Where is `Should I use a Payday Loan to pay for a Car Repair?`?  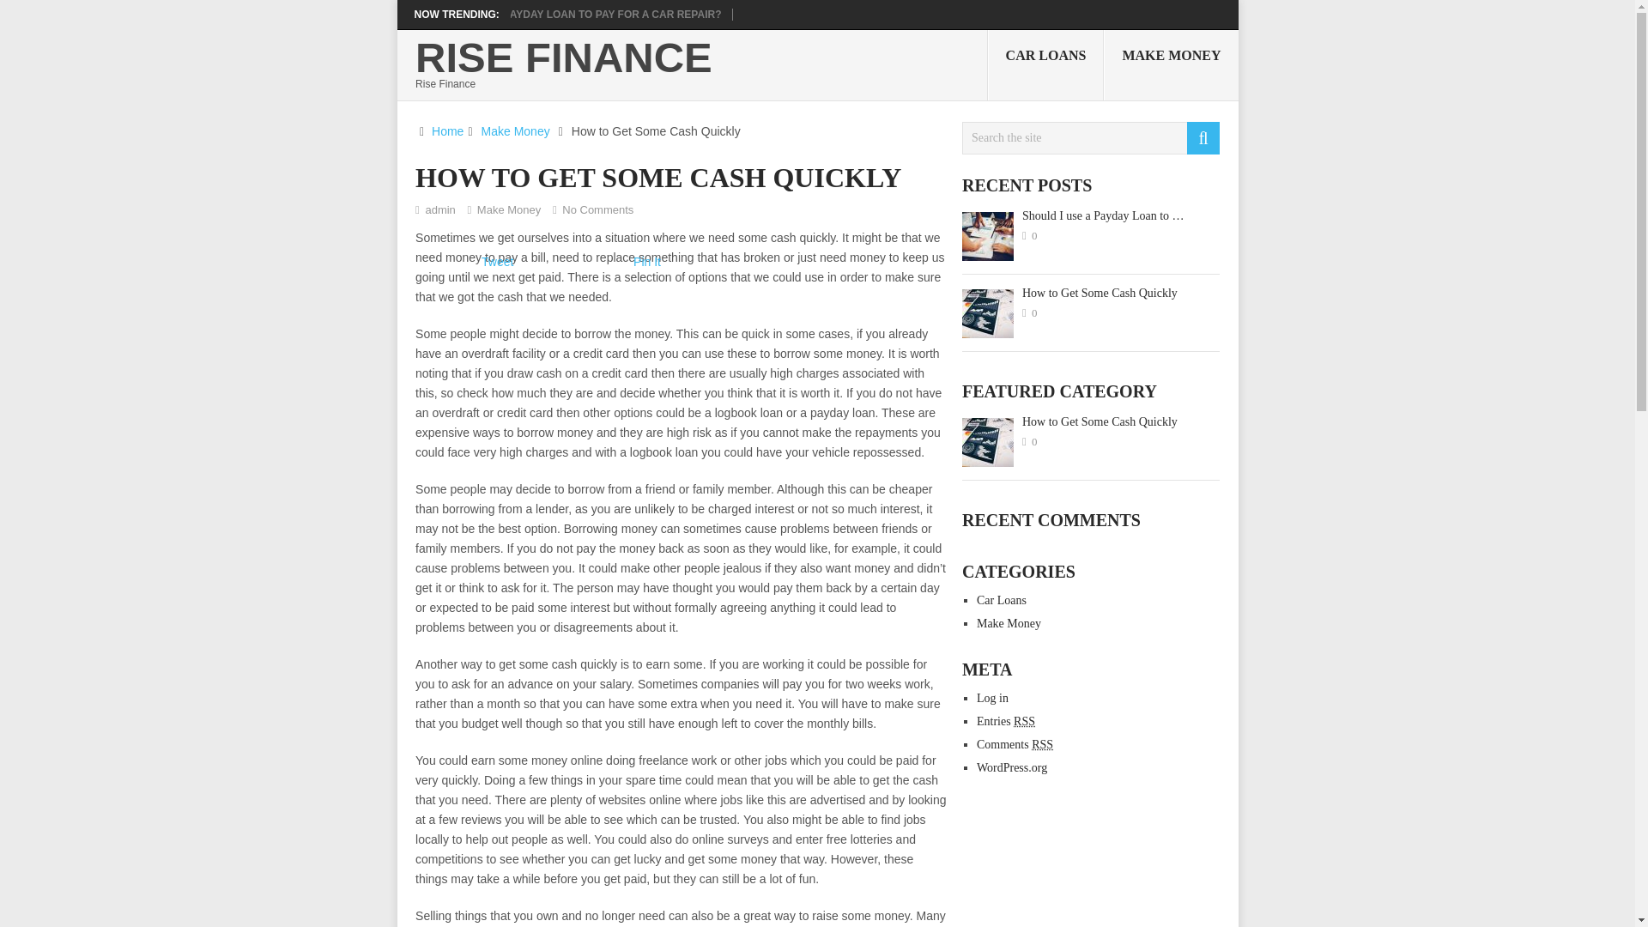 Should I use a Payday Loan to pay for a Car Repair? is located at coordinates (570, 14).